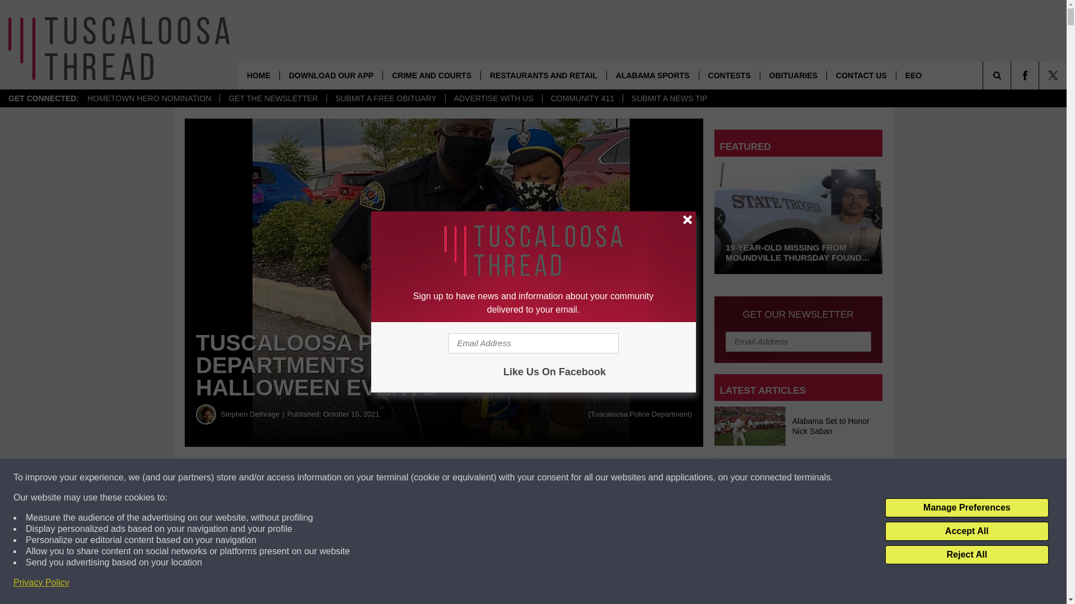  Describe the element at coordinates (1012, 75) in the screenshot. I see `SEARCH` at that location.